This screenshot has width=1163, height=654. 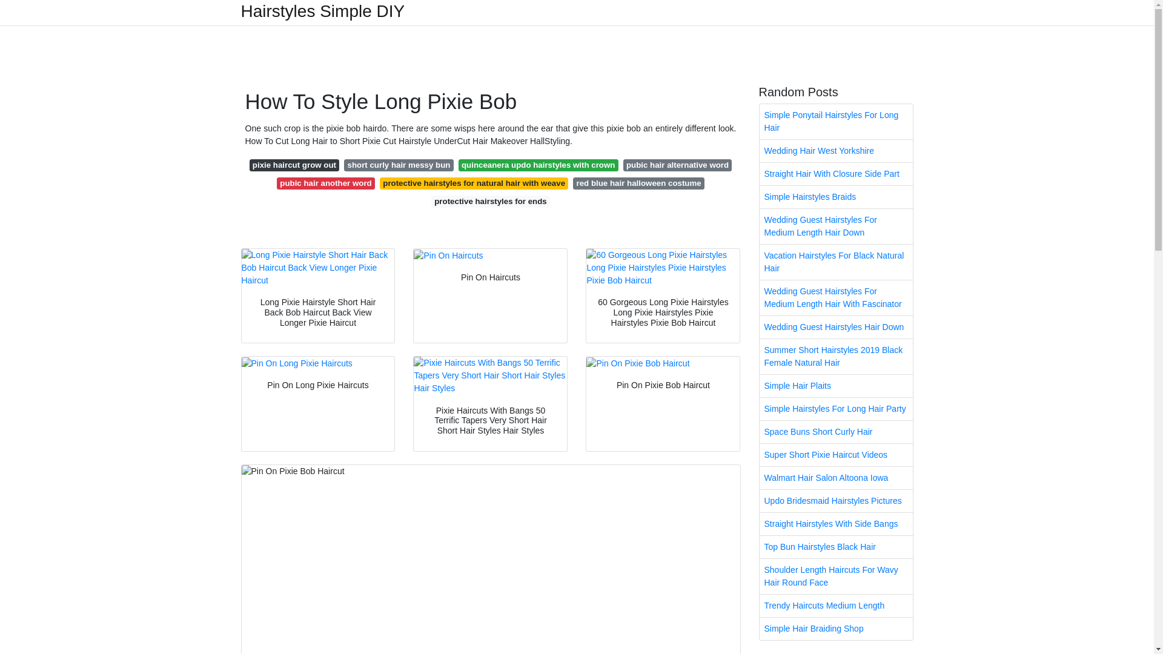 What do you see at coordinates (399, 165) in the screenshot?
I see `short curly hair messy bun` at bounding box center [399, 165].